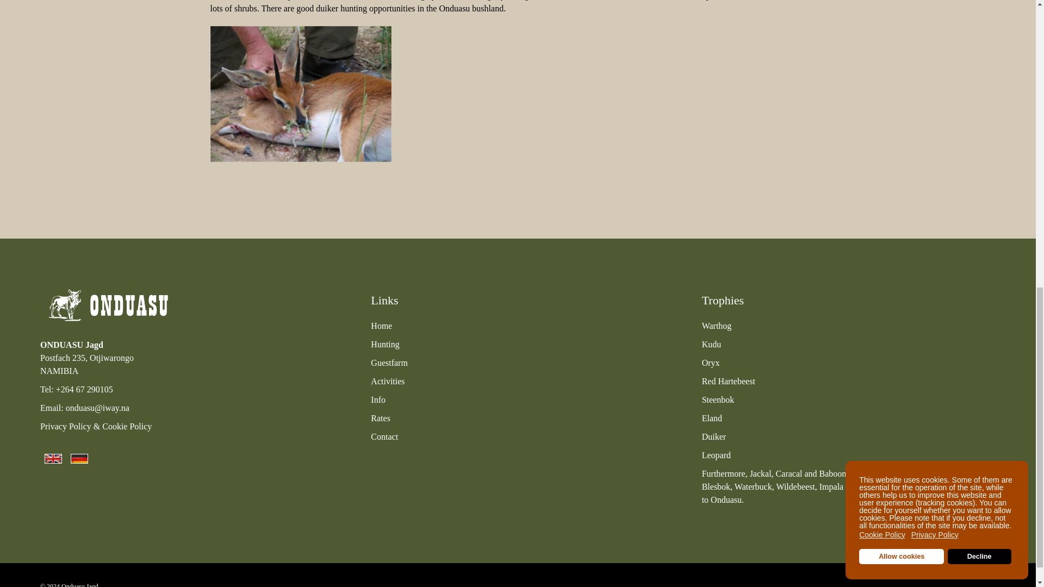  What do you see at coordinates (387, 381) in the screenshot?
I see `Activities` at bounding box center [387, 381].